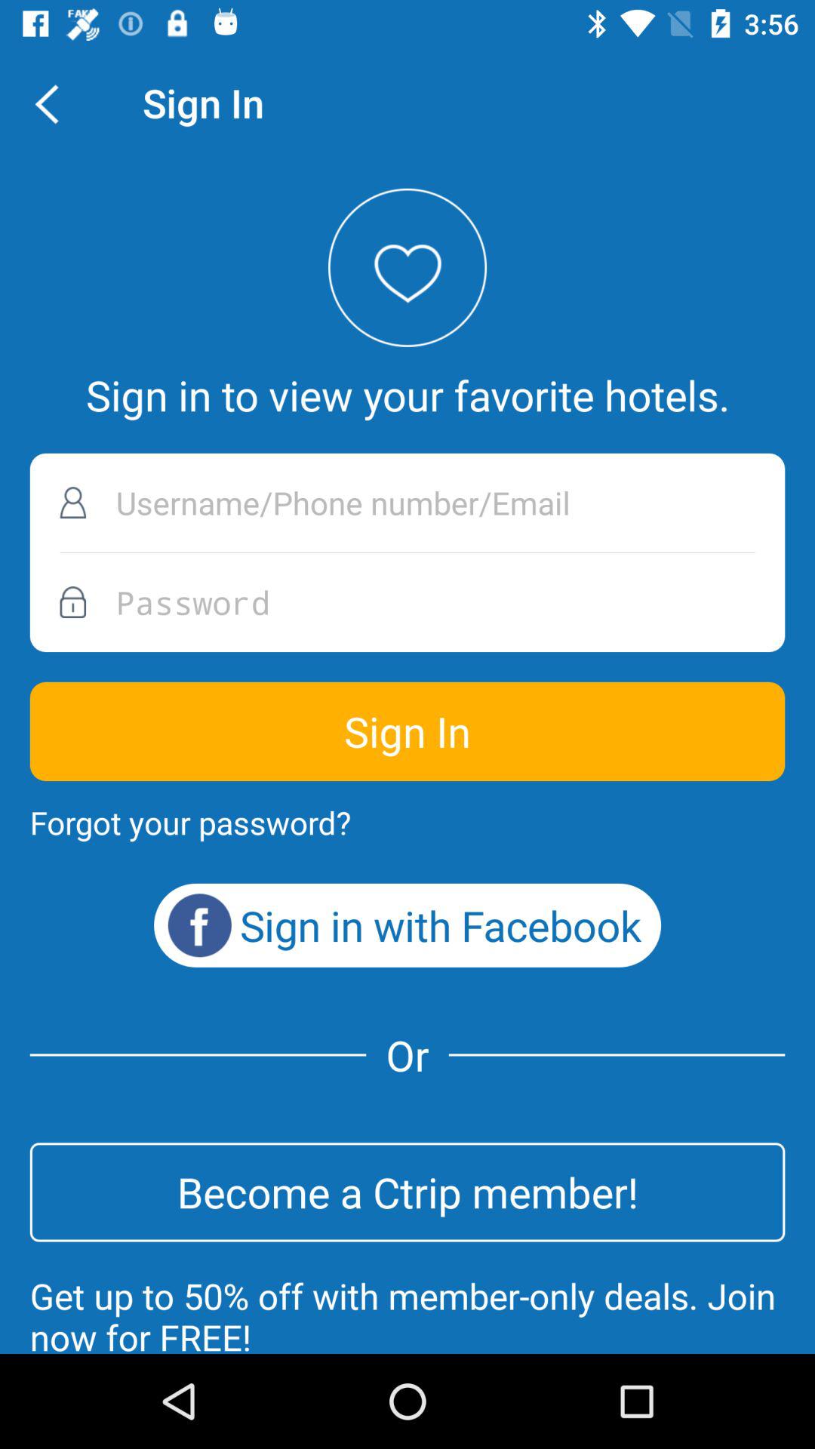 The image size is (815, 1449). What do you see at coordinates (407, 503) in the screenshot?
I see `enter username phone number or email address` at bounding box center [407, 503].